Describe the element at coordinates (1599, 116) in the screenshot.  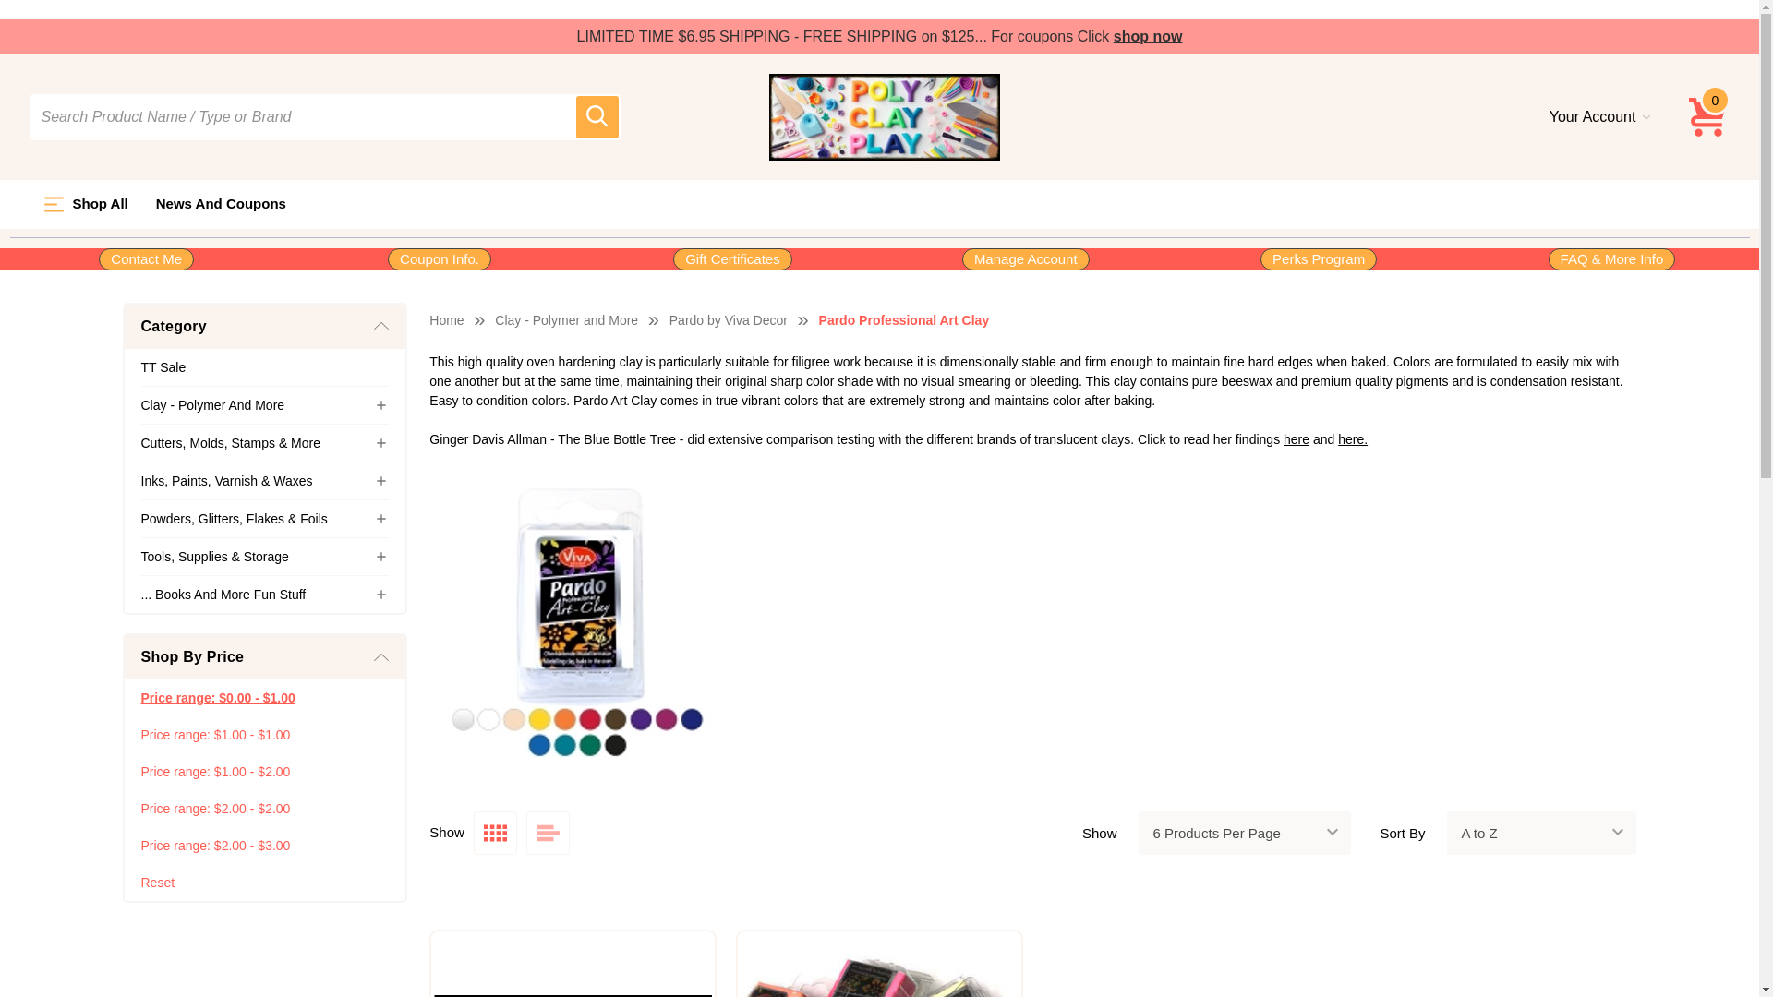
I see `Your Account` at that location.